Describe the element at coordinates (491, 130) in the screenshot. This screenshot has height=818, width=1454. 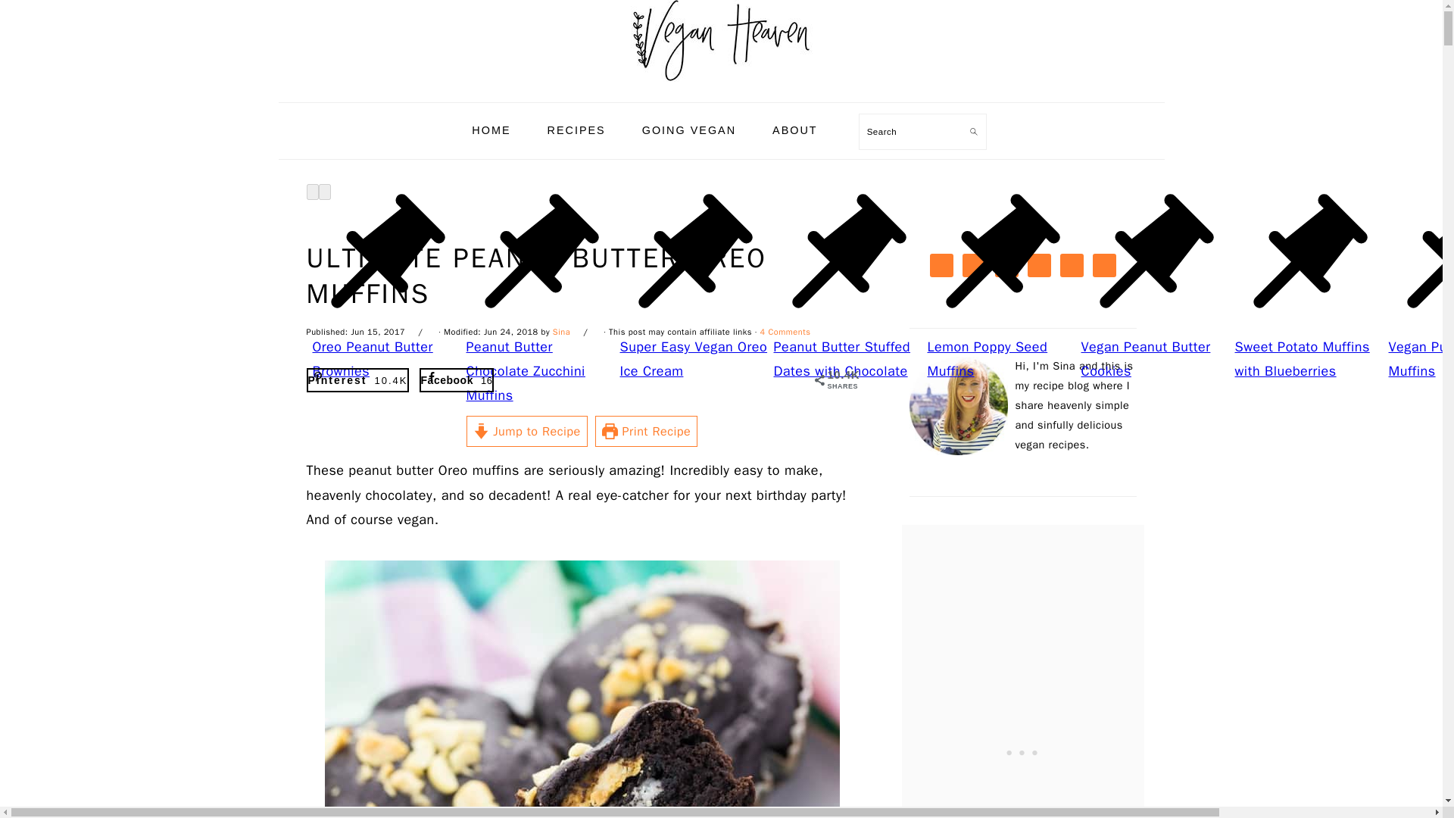
I see `HOME` at that location.